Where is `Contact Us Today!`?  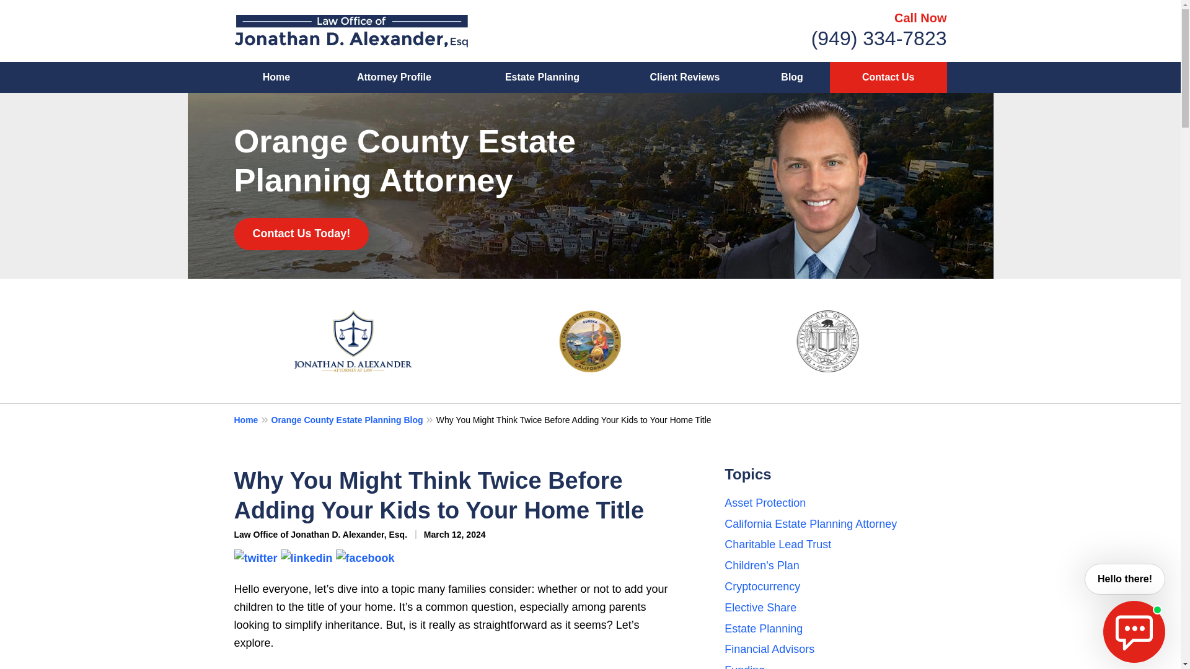
Contact Us Today! is located at coordinates (301, 234).